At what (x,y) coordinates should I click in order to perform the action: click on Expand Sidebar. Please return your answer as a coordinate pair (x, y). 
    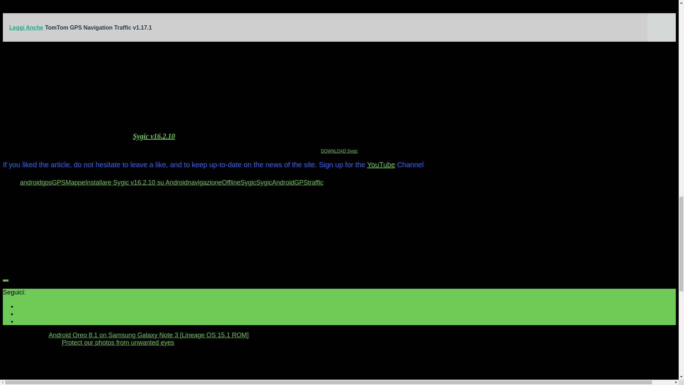
    Looking at the image, I should click on (5, 280).